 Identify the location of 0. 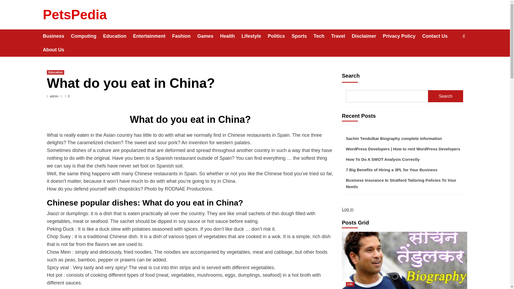
(67, 96).